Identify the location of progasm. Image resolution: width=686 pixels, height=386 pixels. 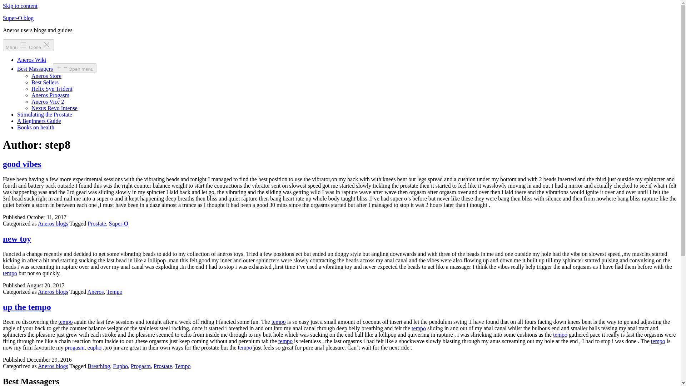
(75, 347).